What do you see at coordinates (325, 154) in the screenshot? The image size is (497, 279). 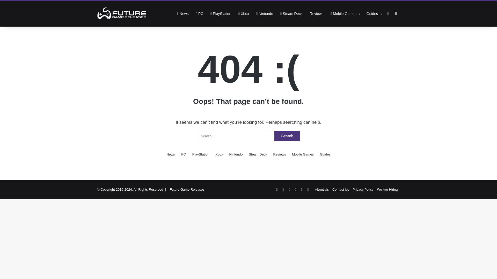 I see `Guides` at bounding box center [325, 154].